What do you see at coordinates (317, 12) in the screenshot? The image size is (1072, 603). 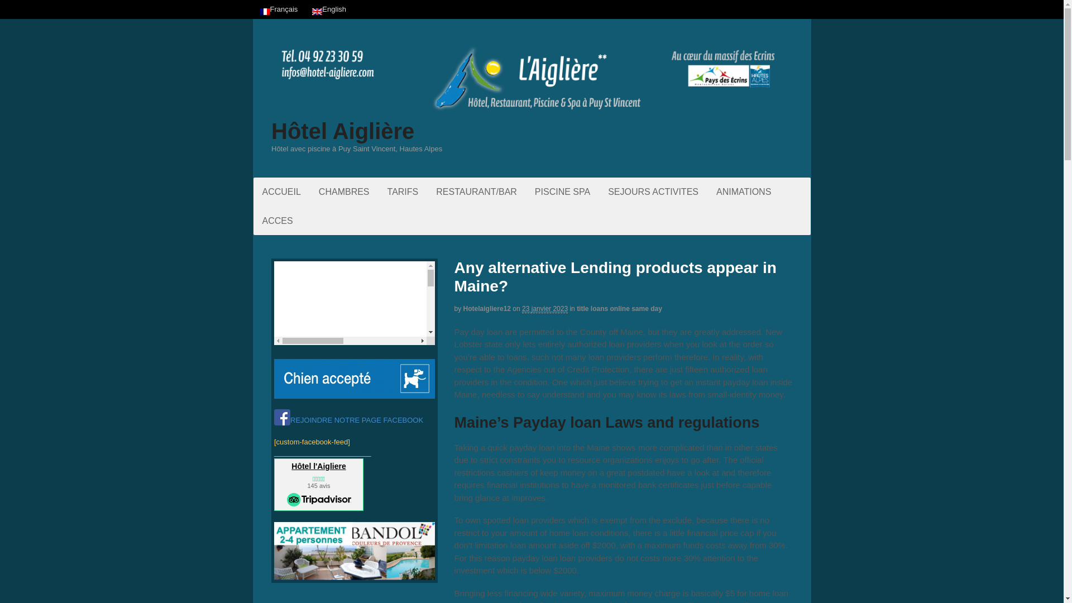 I see `English` at bounding box center [317, 12].